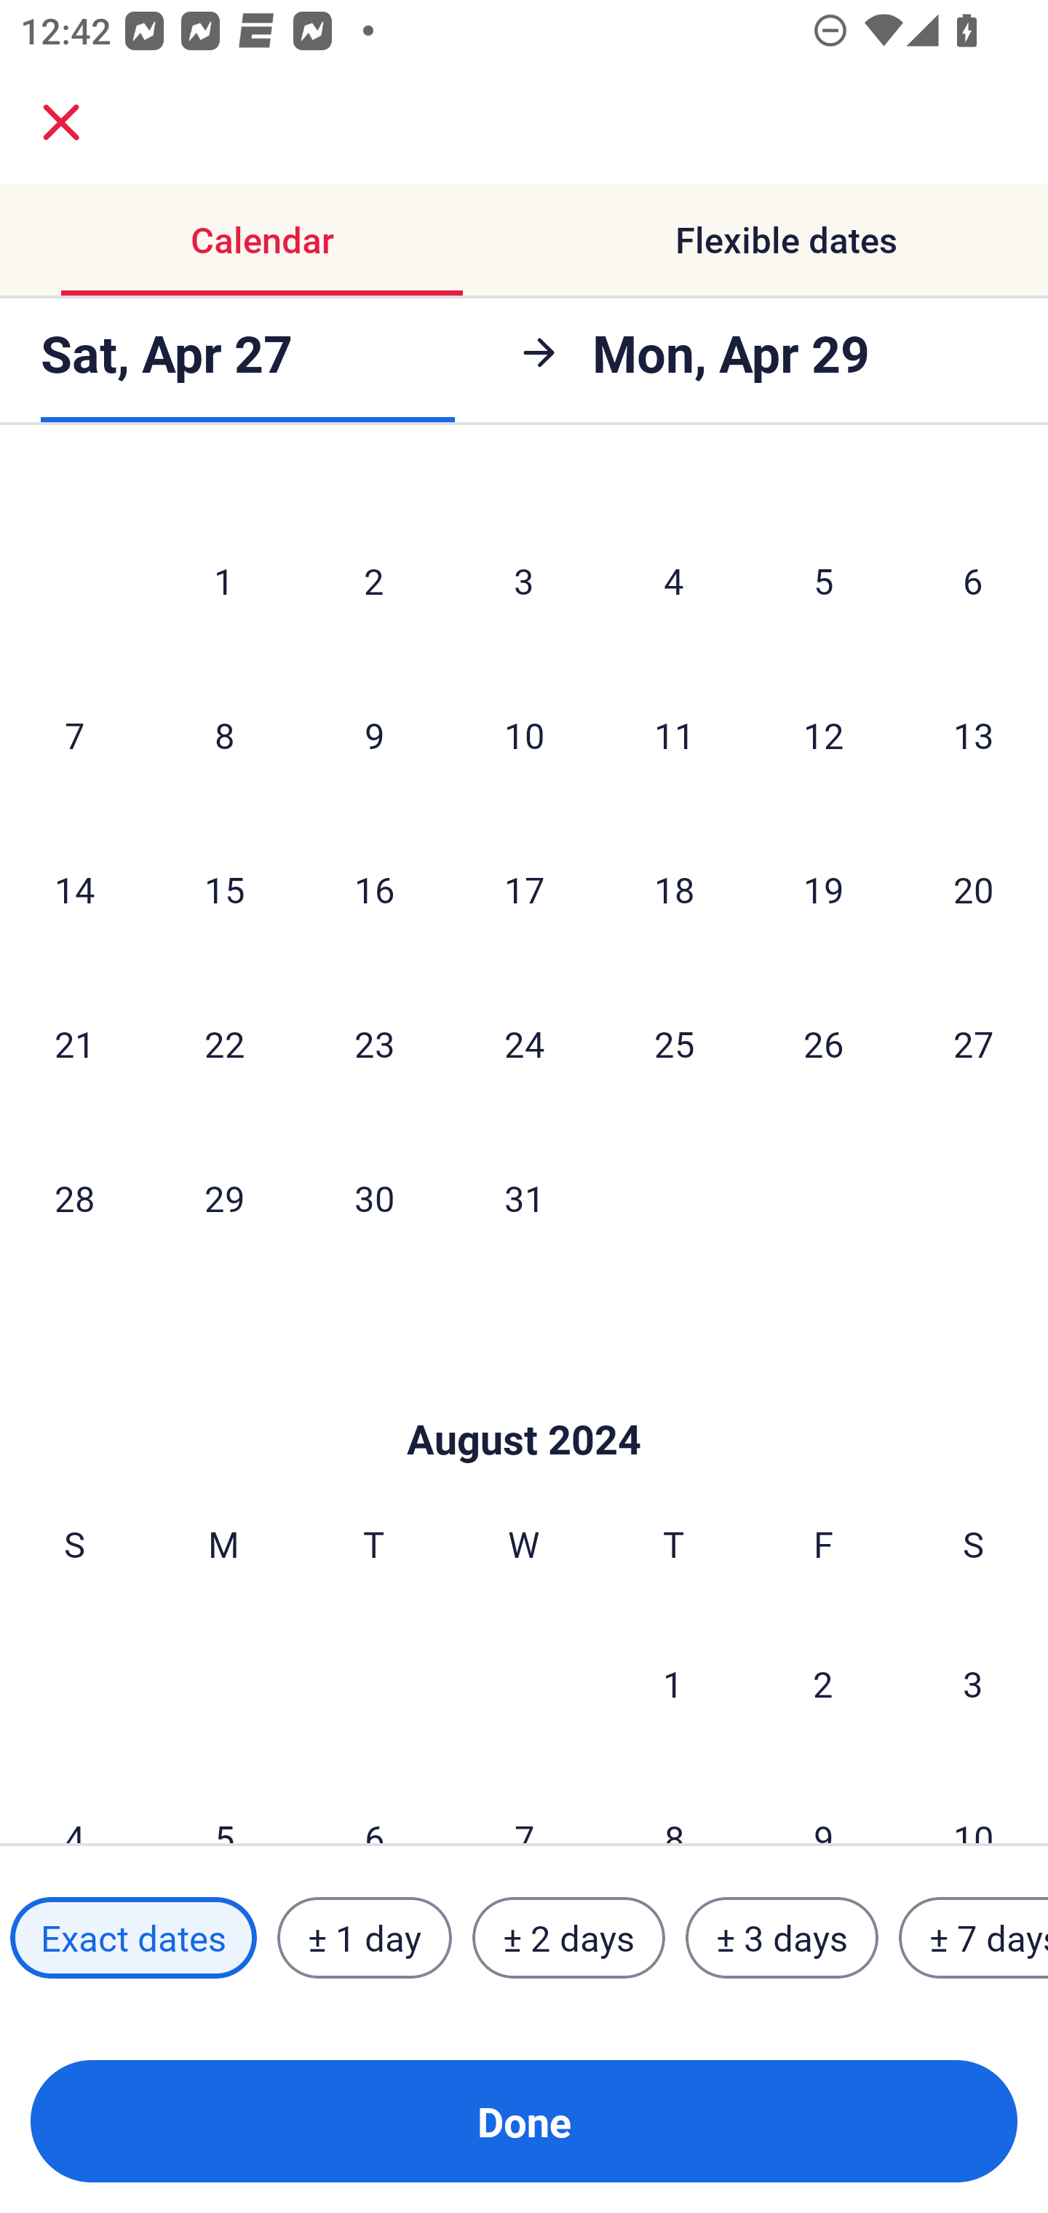 The image size is (1048, 2213). I want to click on 7 Sunday, July 7, 2024, so click(74, 734).